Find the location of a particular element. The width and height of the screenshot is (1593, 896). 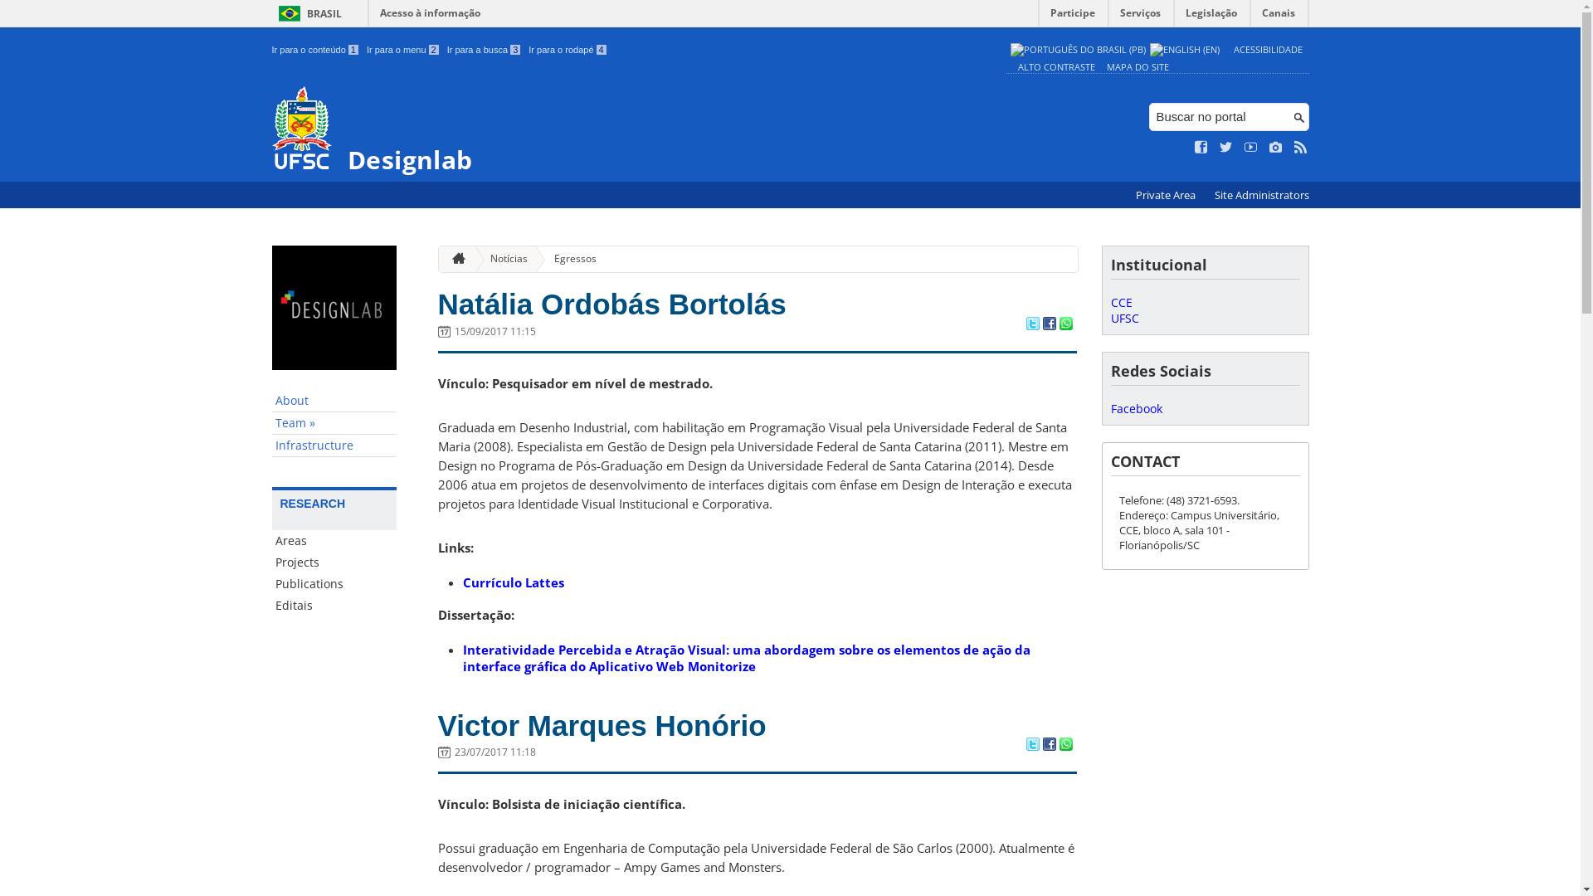

BRASIL is located at coordinates (307, 13).